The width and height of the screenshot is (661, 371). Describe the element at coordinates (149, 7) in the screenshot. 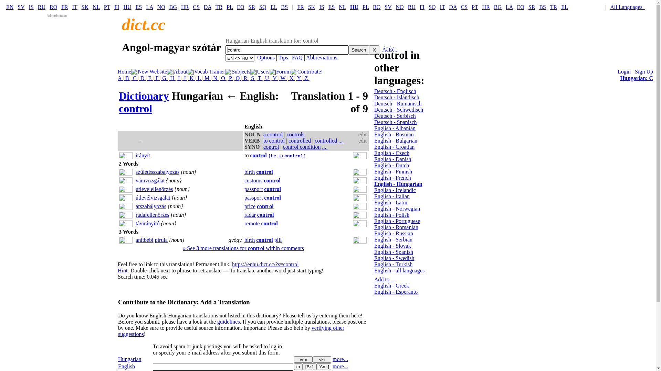

I see `LA` at that location.